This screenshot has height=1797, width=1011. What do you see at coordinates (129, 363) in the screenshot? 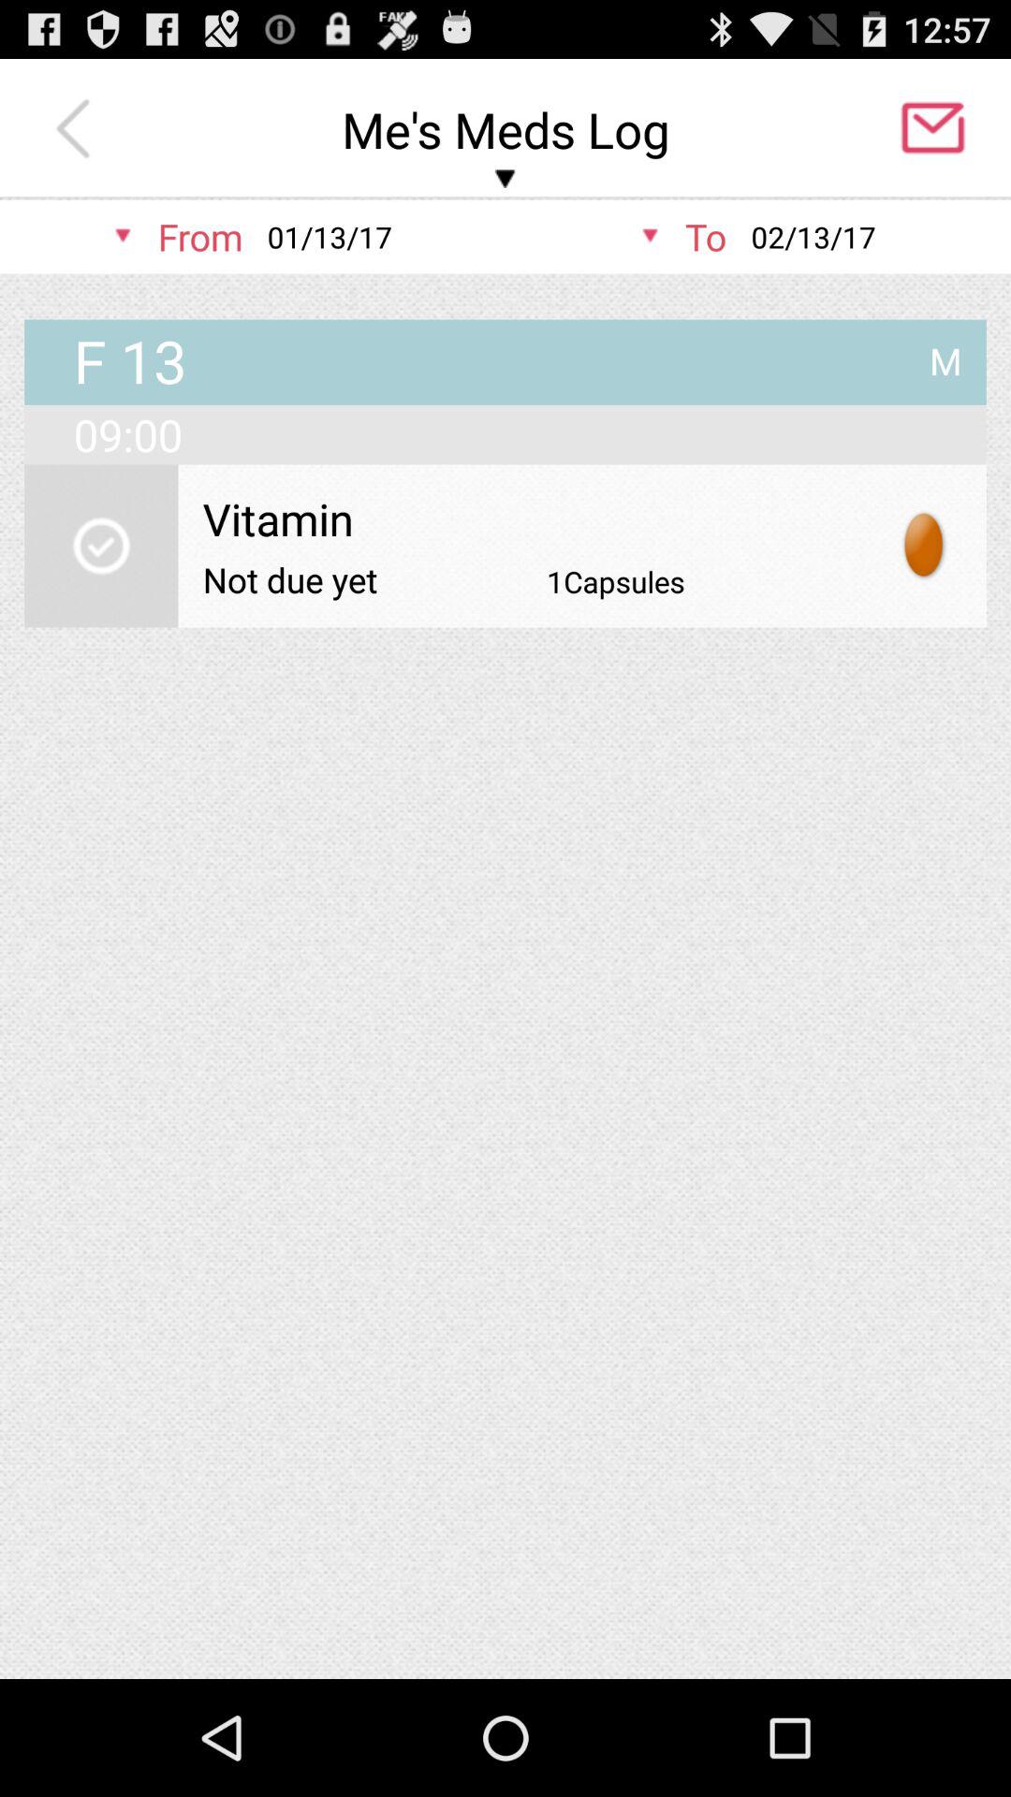
I see `choose the f 13` at bounding box center [129, 363].